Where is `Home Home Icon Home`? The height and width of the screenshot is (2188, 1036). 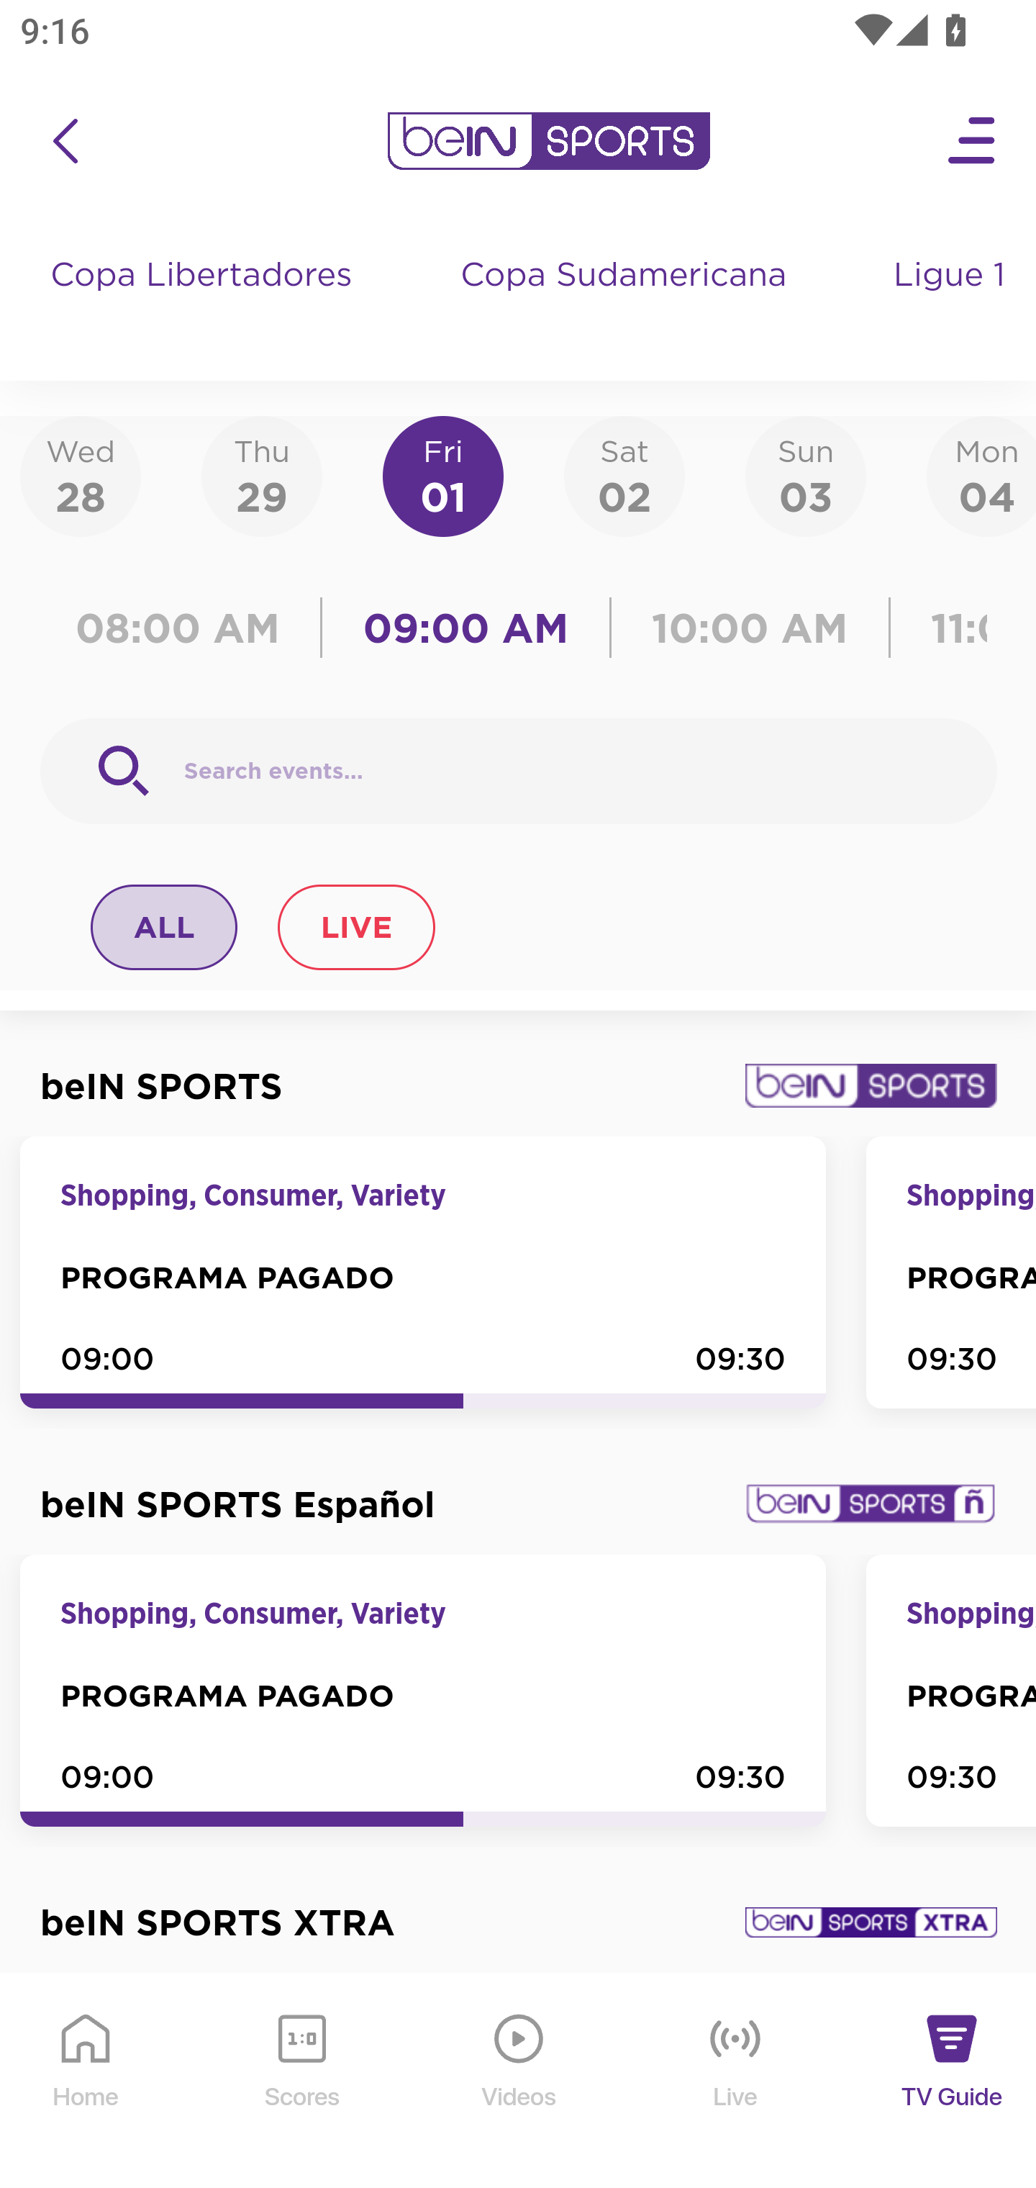 Home Home Icon Home is located at coordinates (86, 2081).